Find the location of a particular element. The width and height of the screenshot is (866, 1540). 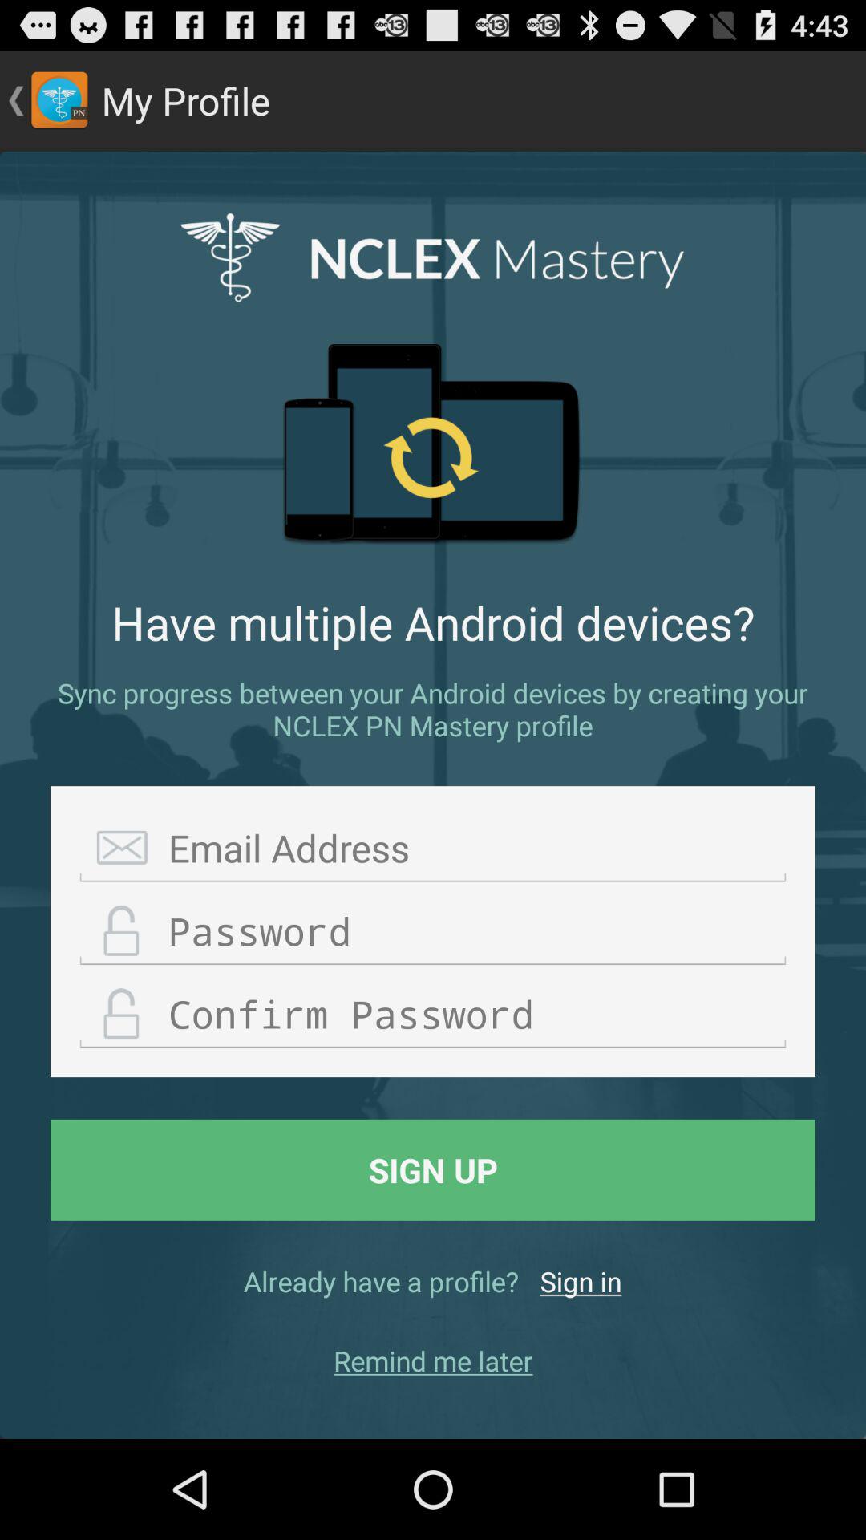

press item above the already have a item is located at coordinates (433, 1169).